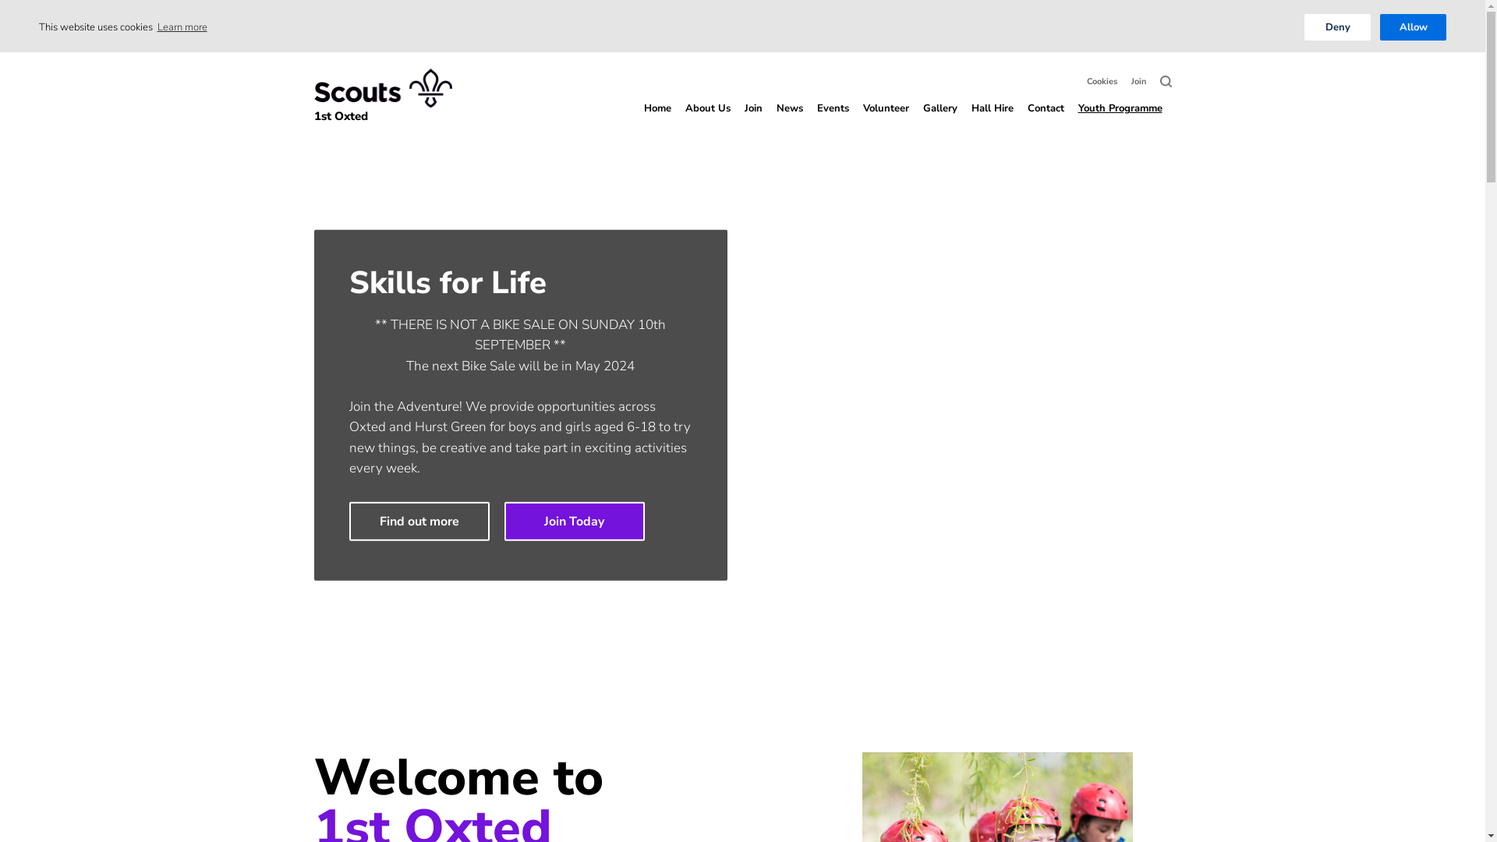 This screenshot has width=1497, height=842. Describe the element at coordinates (707, 122) in the screenshot. I see `About Us` at that location.